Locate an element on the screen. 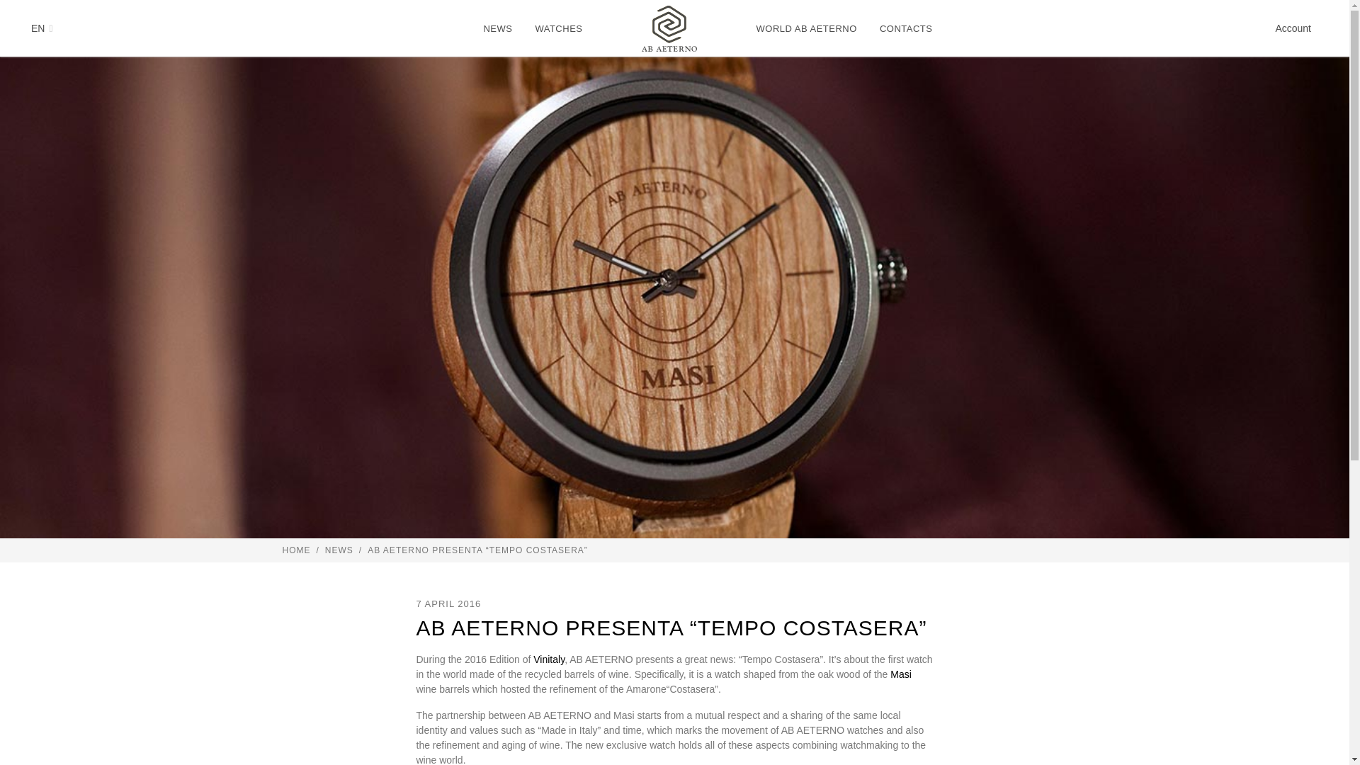 This screenshot has height=765, width=1360. CONTACTS is located at coordinates (906, 28).